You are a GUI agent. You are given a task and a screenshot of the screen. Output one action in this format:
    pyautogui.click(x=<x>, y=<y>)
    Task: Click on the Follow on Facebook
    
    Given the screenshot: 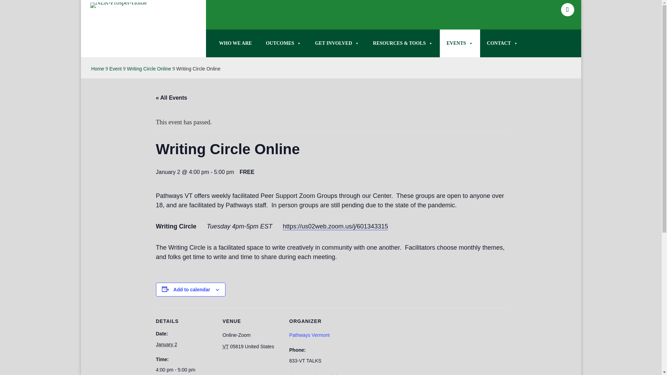 What is the action you would take?
    pyautogui.click(x=567, y=10)
    